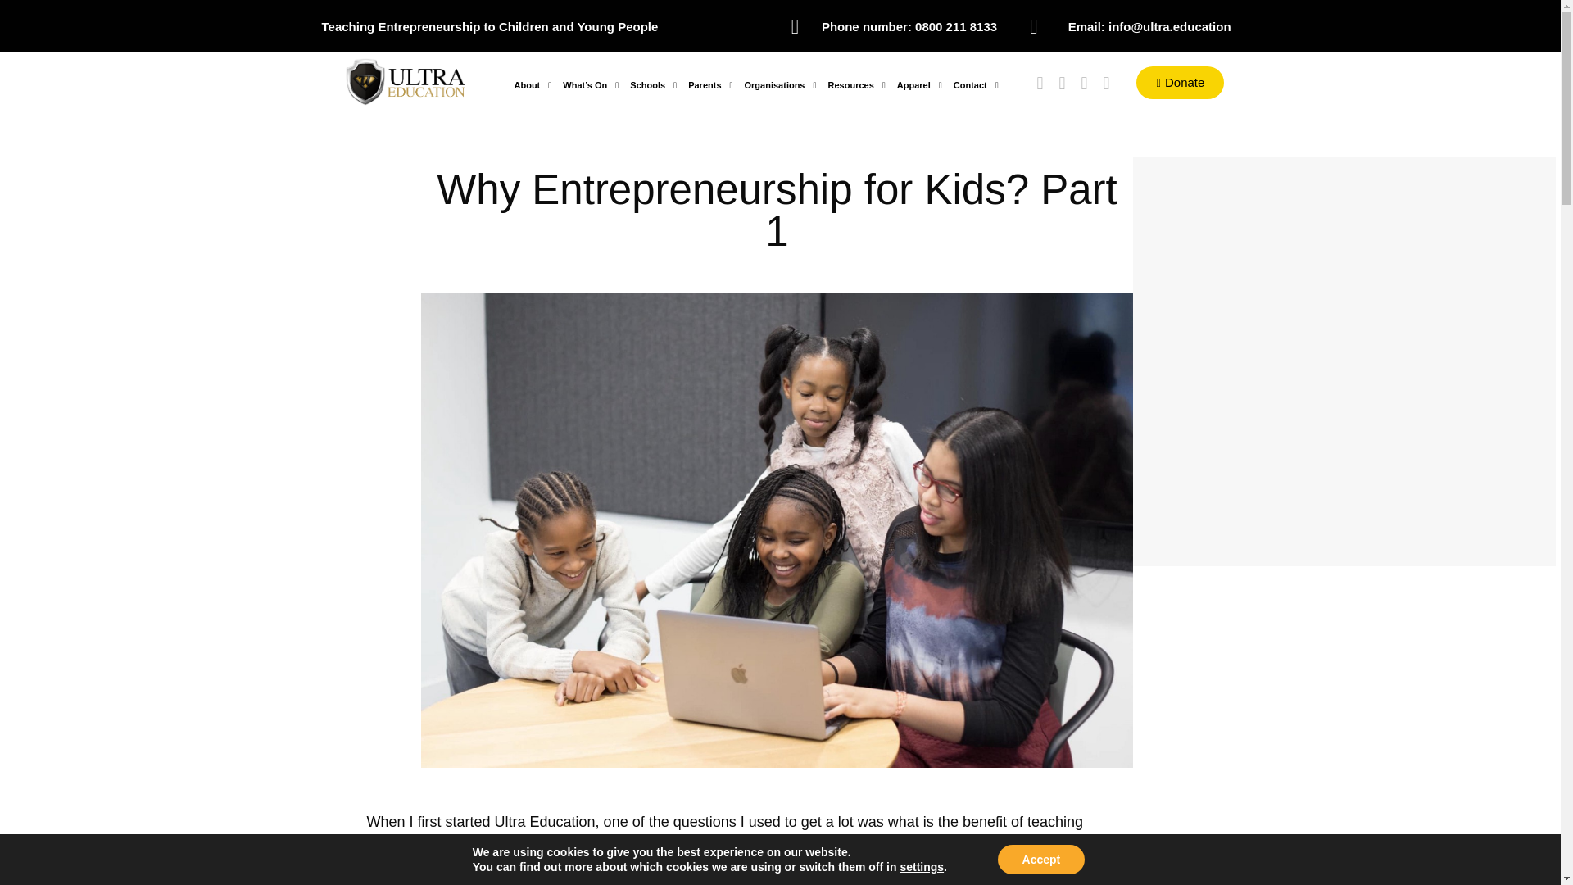  I want to click on Apparel, so click(919, 85).